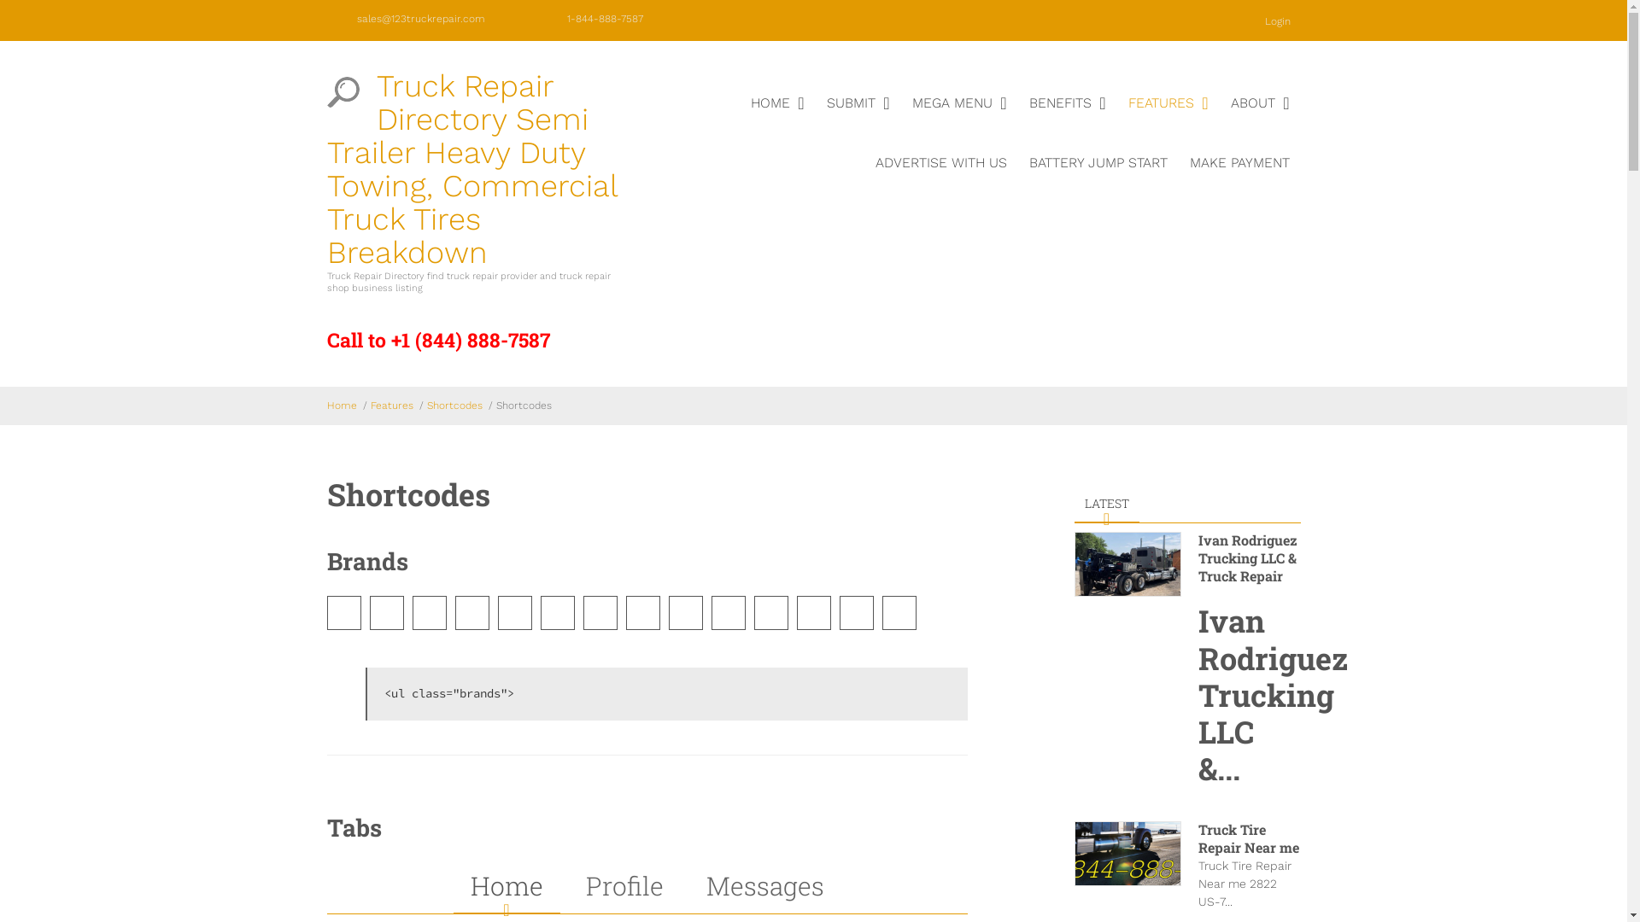 This screenshot has height=922, width=1640. What do you see at coordinates (1248, 838) in the screenshot?
I see `Truck Tire Repair Near me` at bounding box center [1248, 838].